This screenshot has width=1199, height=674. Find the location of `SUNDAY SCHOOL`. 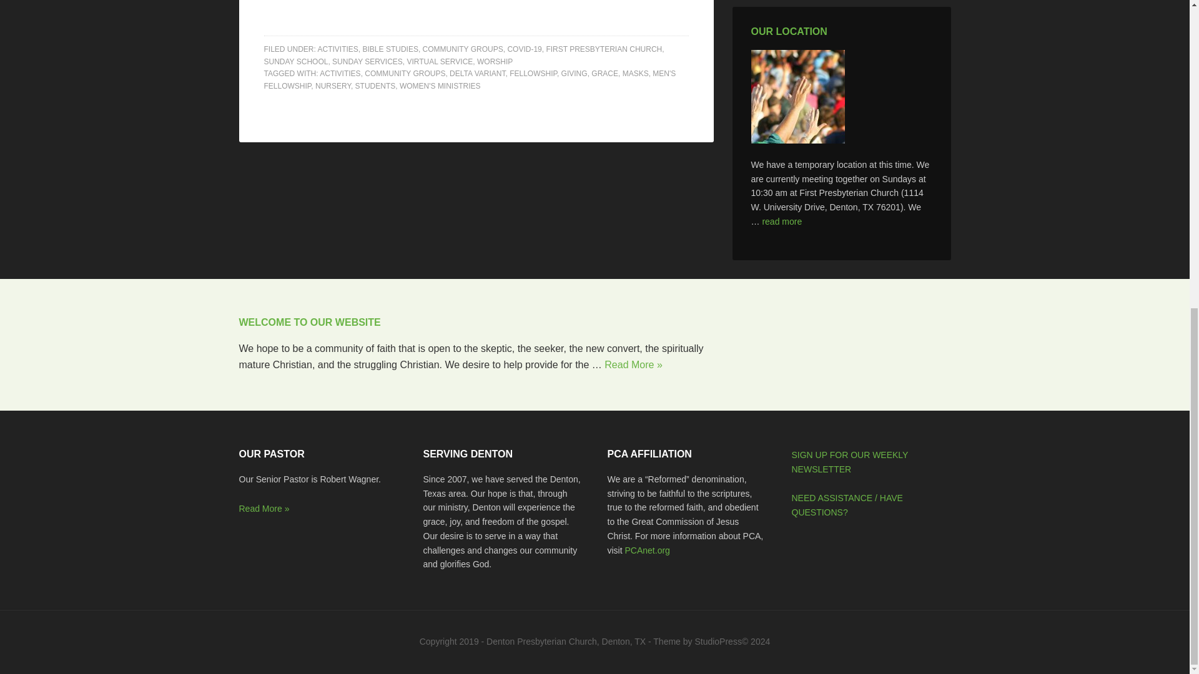

SUNDAY SCHOOL is located at coordinates (295, 61).